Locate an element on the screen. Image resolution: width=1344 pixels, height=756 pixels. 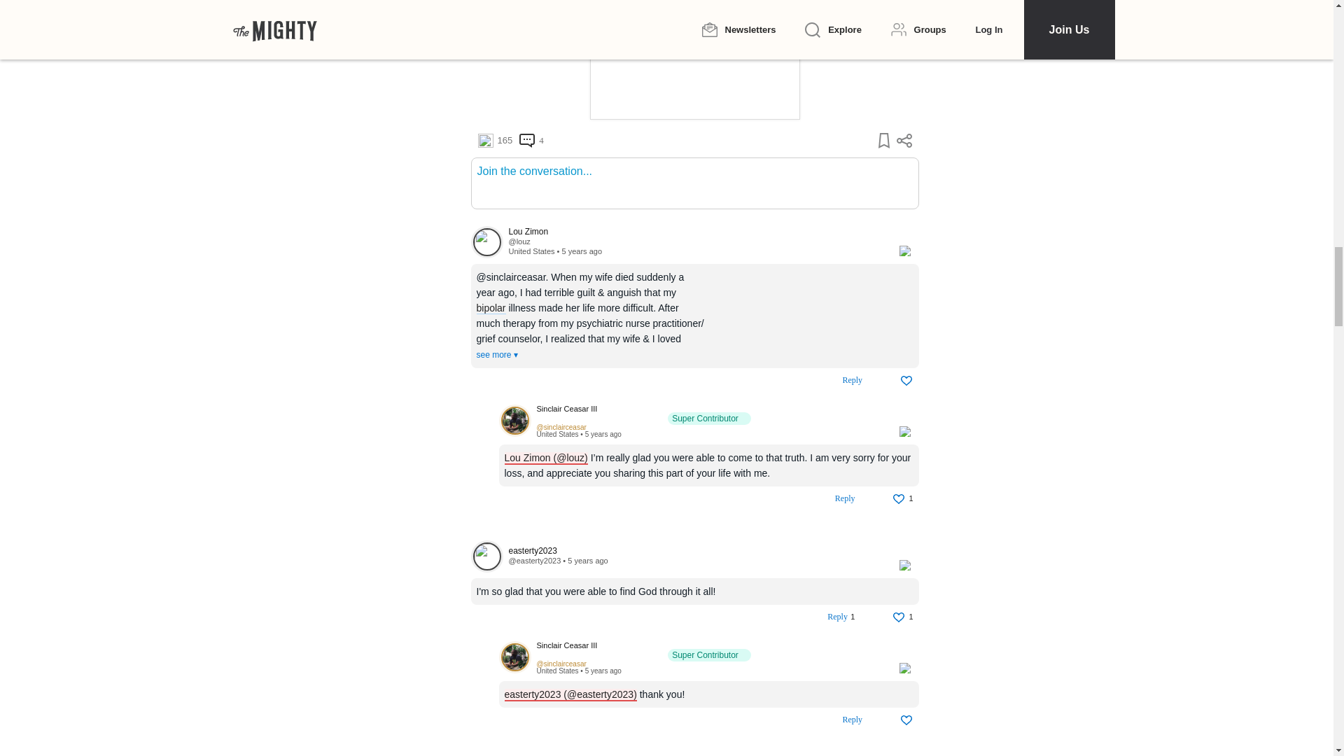
View their profile is located at coordinates (486, 242).